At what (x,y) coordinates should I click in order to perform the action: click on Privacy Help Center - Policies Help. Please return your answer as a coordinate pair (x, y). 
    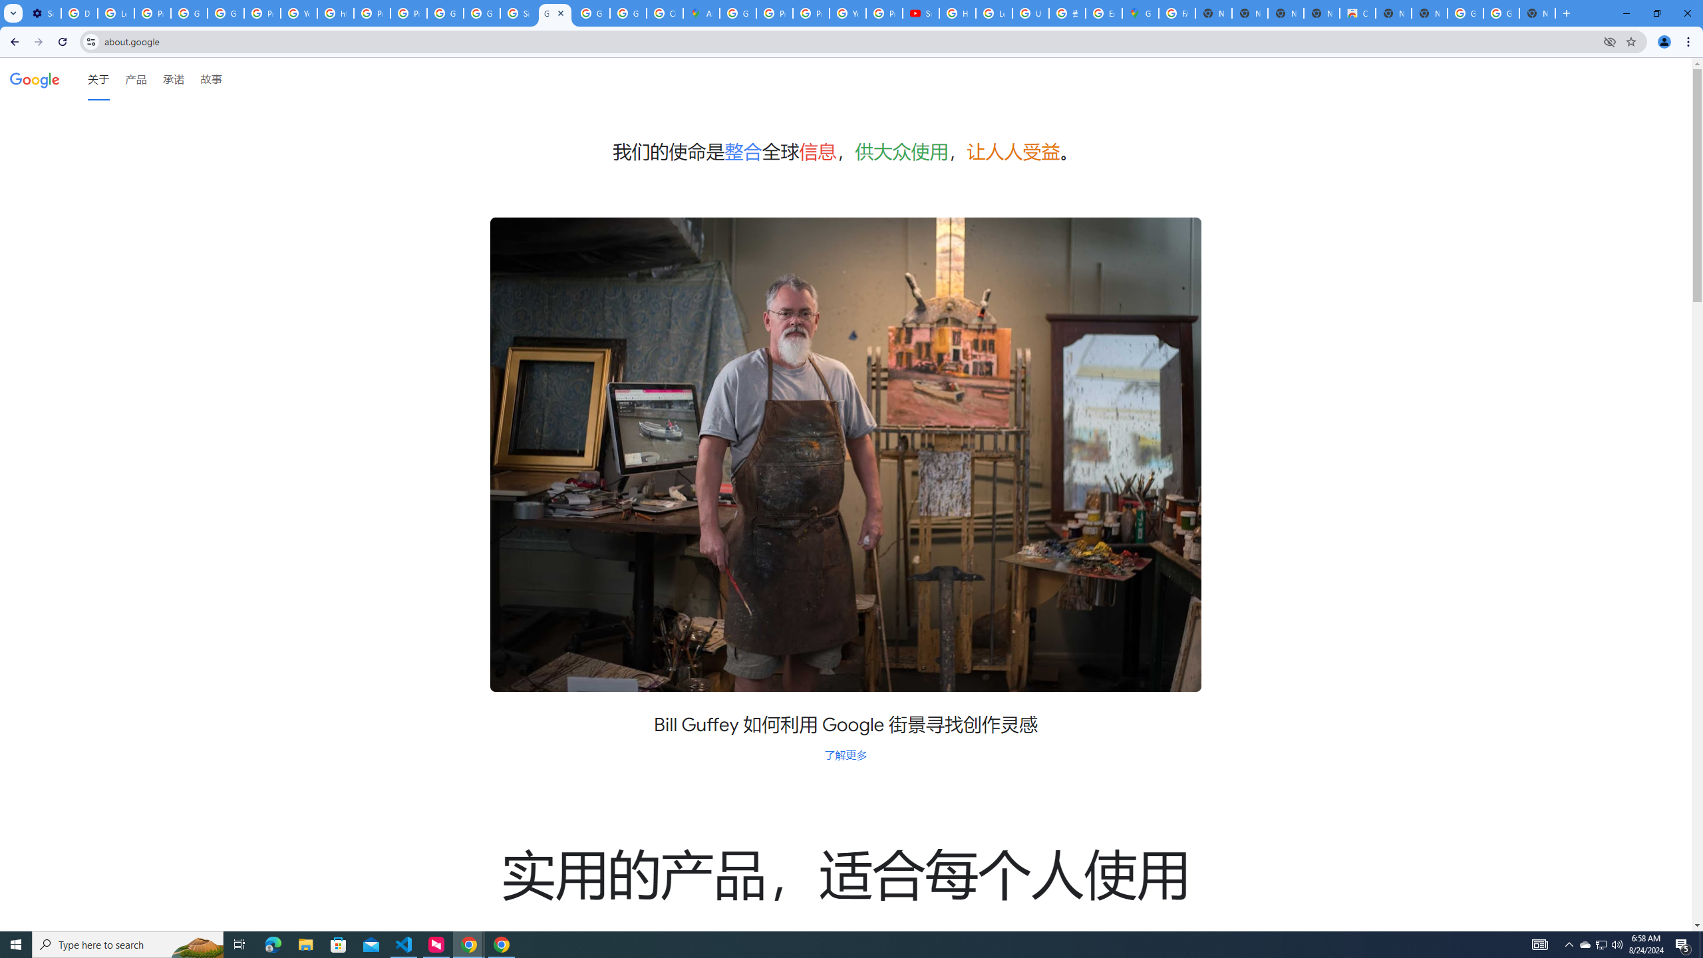
    Looking at the image, I should click on (811, 13).